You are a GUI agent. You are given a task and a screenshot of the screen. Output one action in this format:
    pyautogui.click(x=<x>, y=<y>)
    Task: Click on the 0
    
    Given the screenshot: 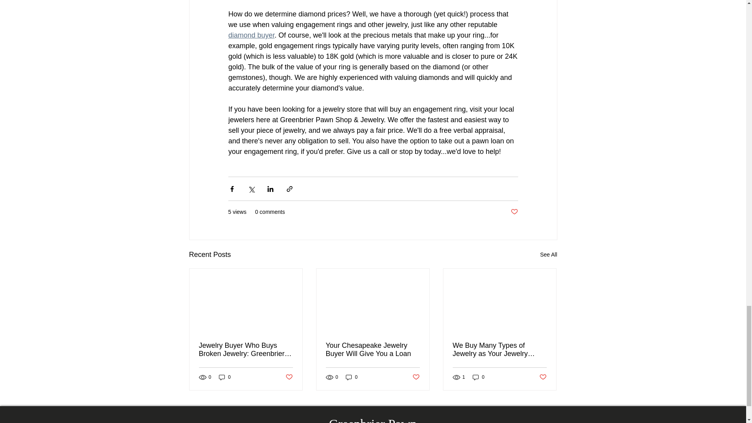 What is the action you would take?
    pyautogui.click(x=479, y=377)
    